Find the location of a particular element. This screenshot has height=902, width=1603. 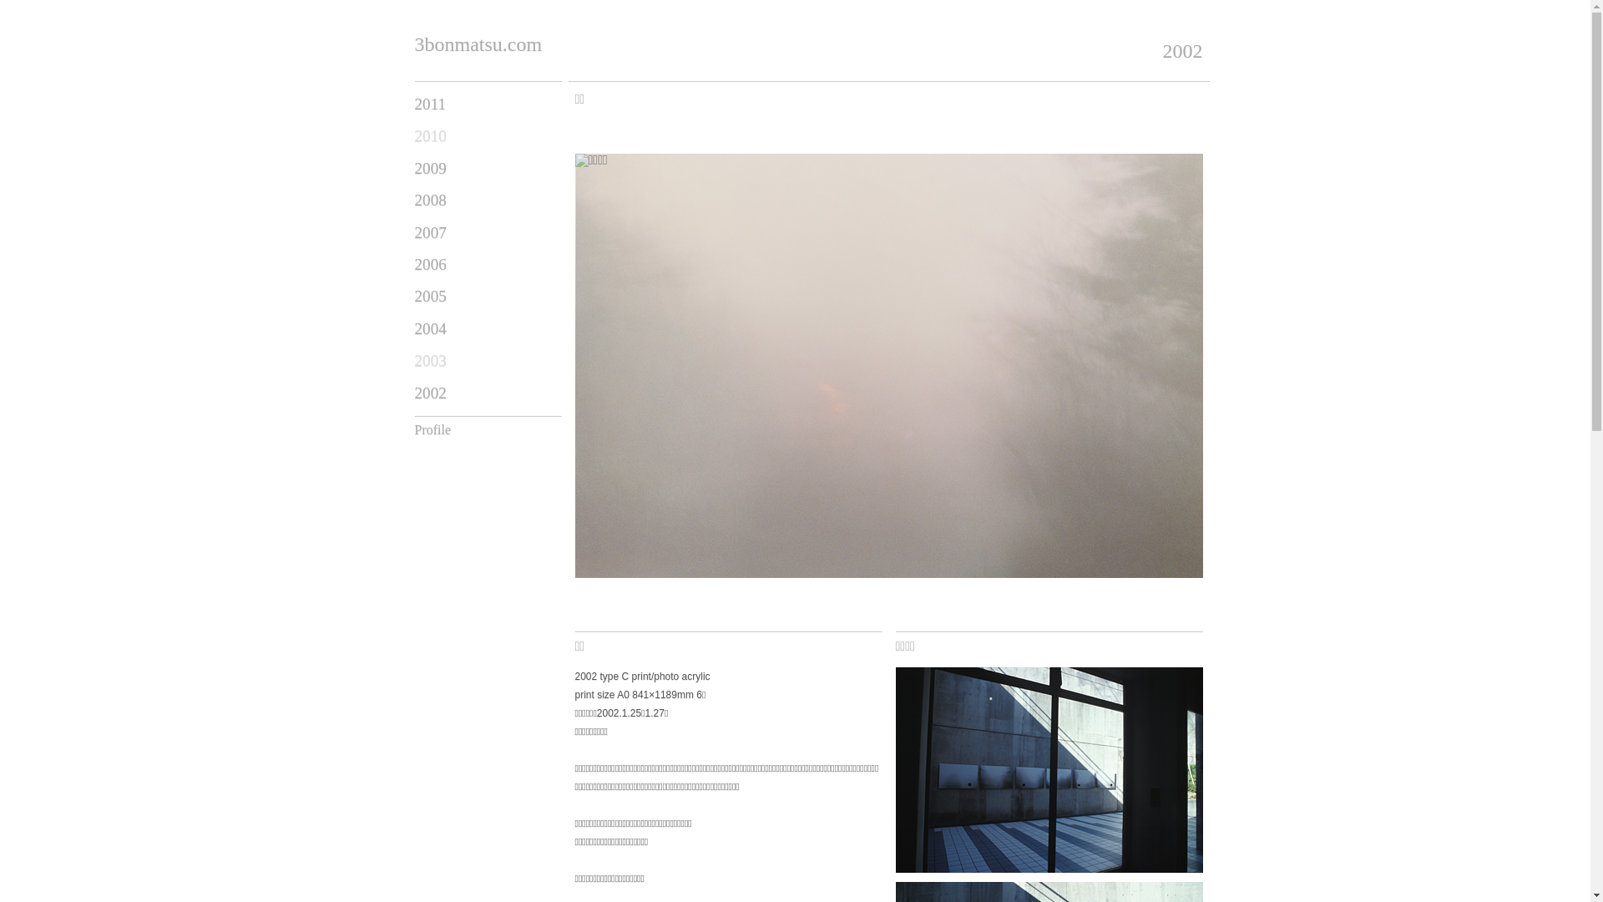

2007 is located at coordinates (430, 232).